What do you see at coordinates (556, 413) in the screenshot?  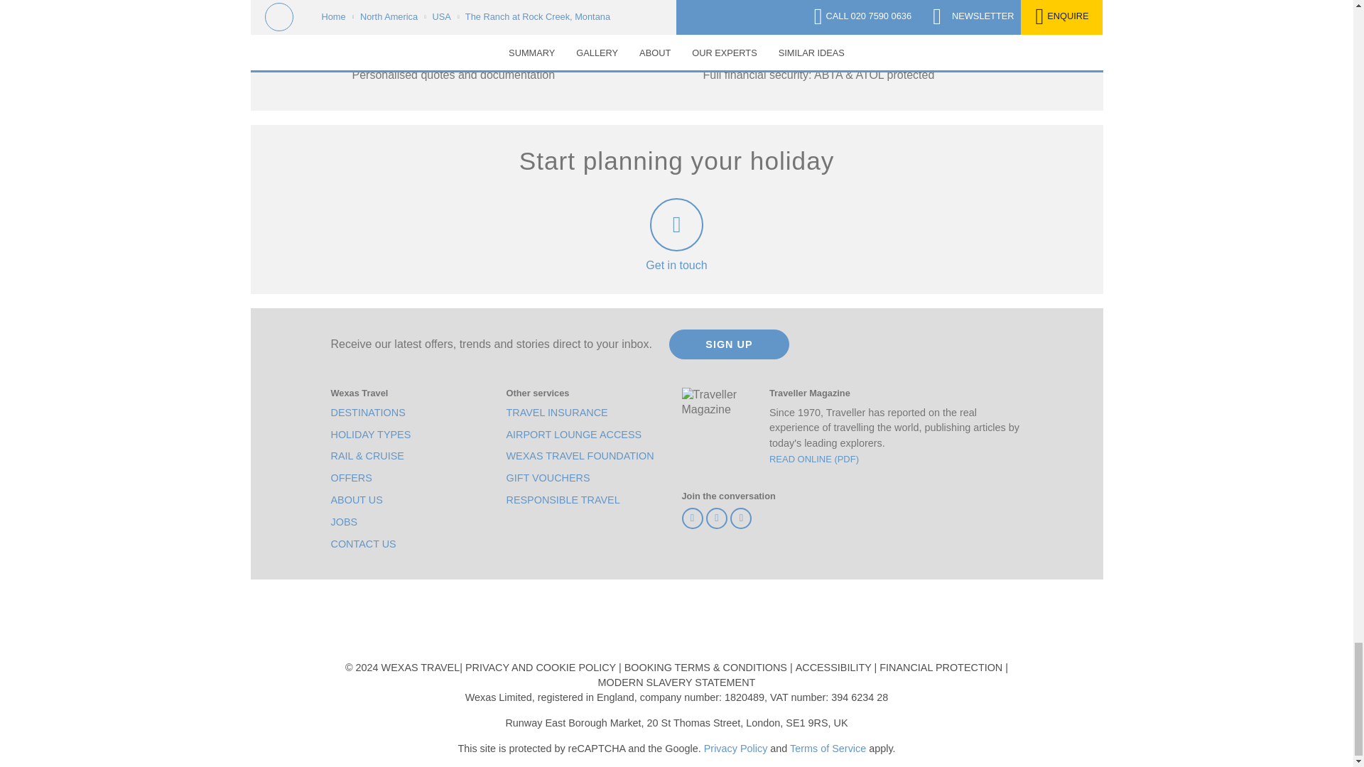 I see `Travel Insurance` at bounding box center [556, 413].